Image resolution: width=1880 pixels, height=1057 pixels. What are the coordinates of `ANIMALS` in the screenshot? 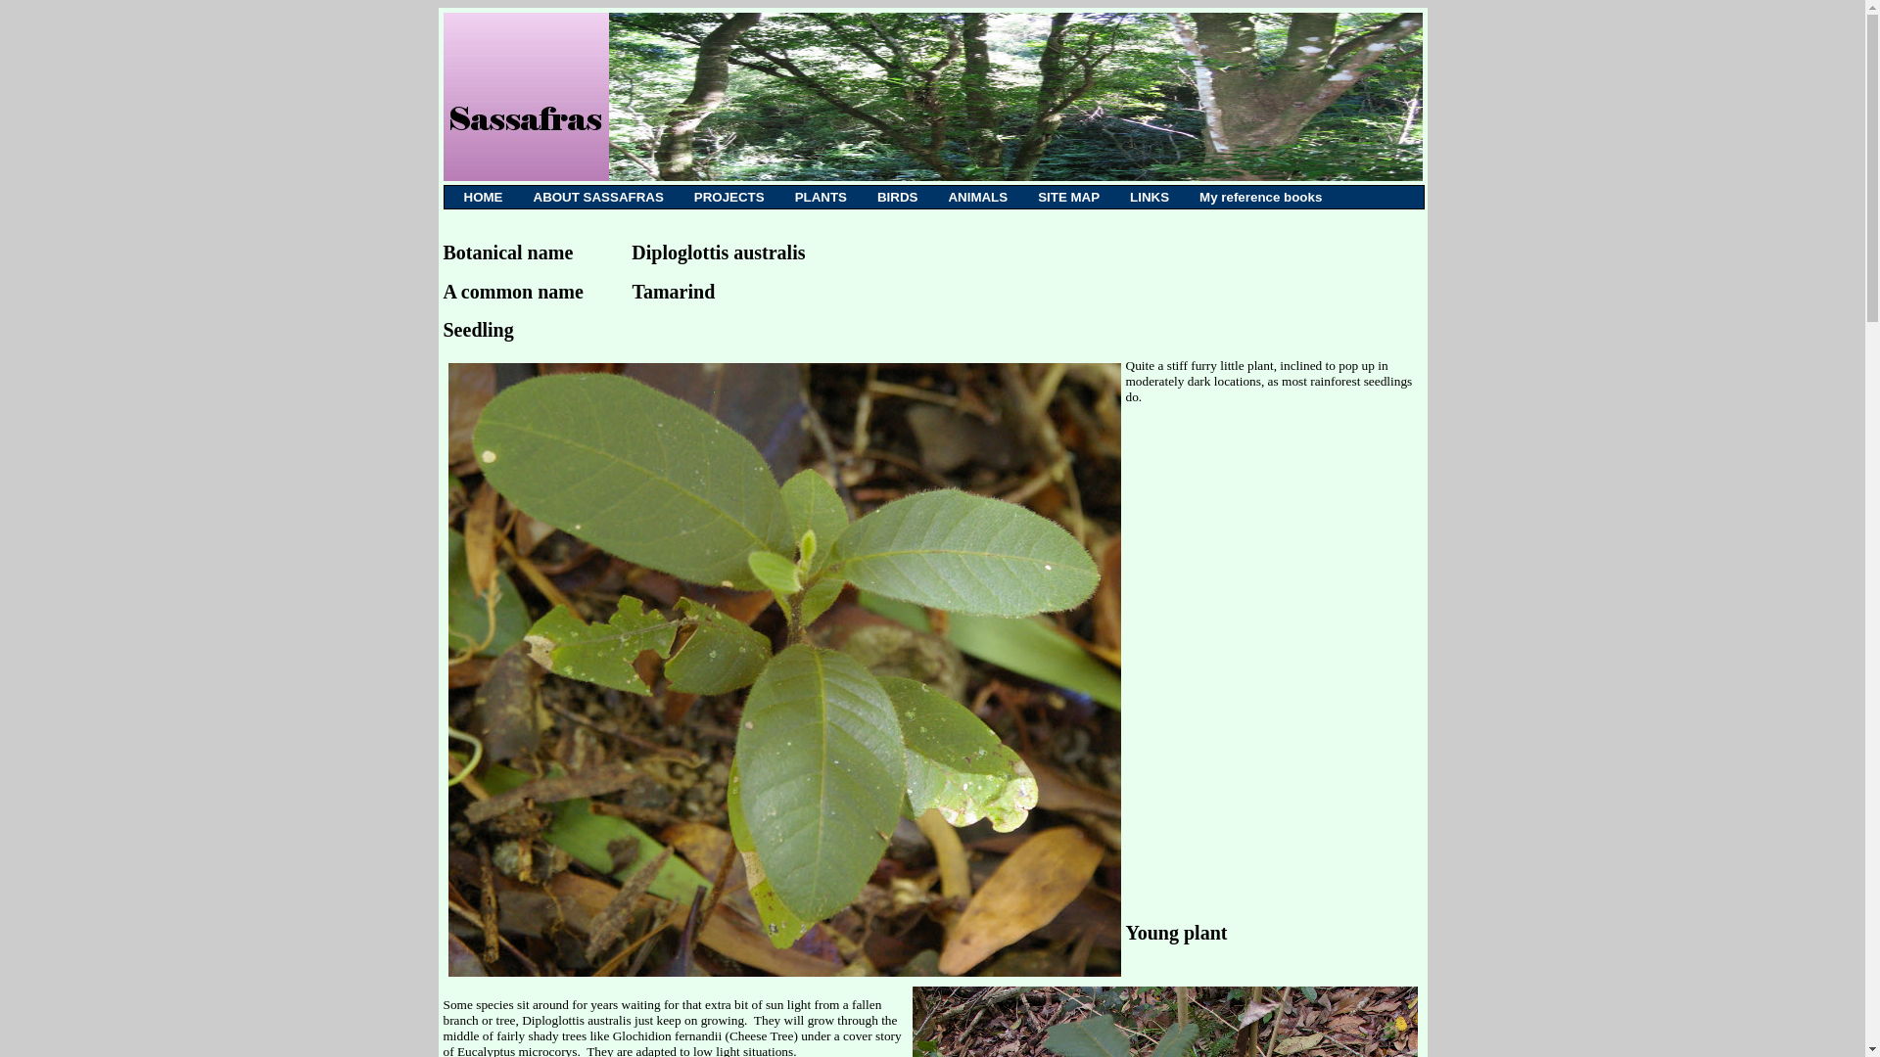 It's located at (977, 197).